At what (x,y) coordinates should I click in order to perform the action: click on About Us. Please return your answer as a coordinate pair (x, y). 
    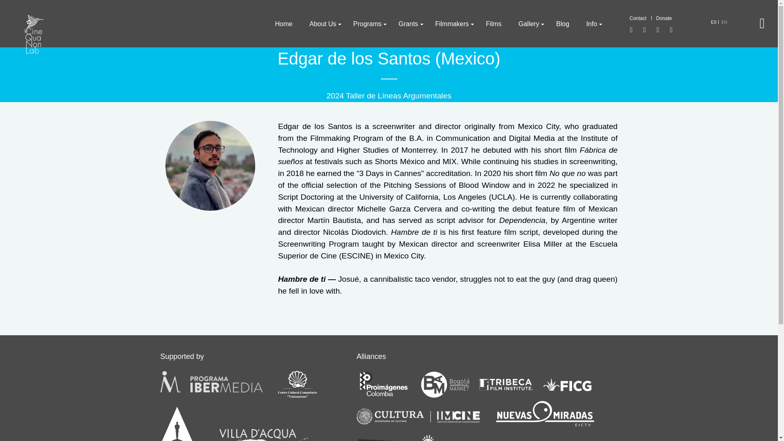
    Looking at the image, I should click on (323, 24).